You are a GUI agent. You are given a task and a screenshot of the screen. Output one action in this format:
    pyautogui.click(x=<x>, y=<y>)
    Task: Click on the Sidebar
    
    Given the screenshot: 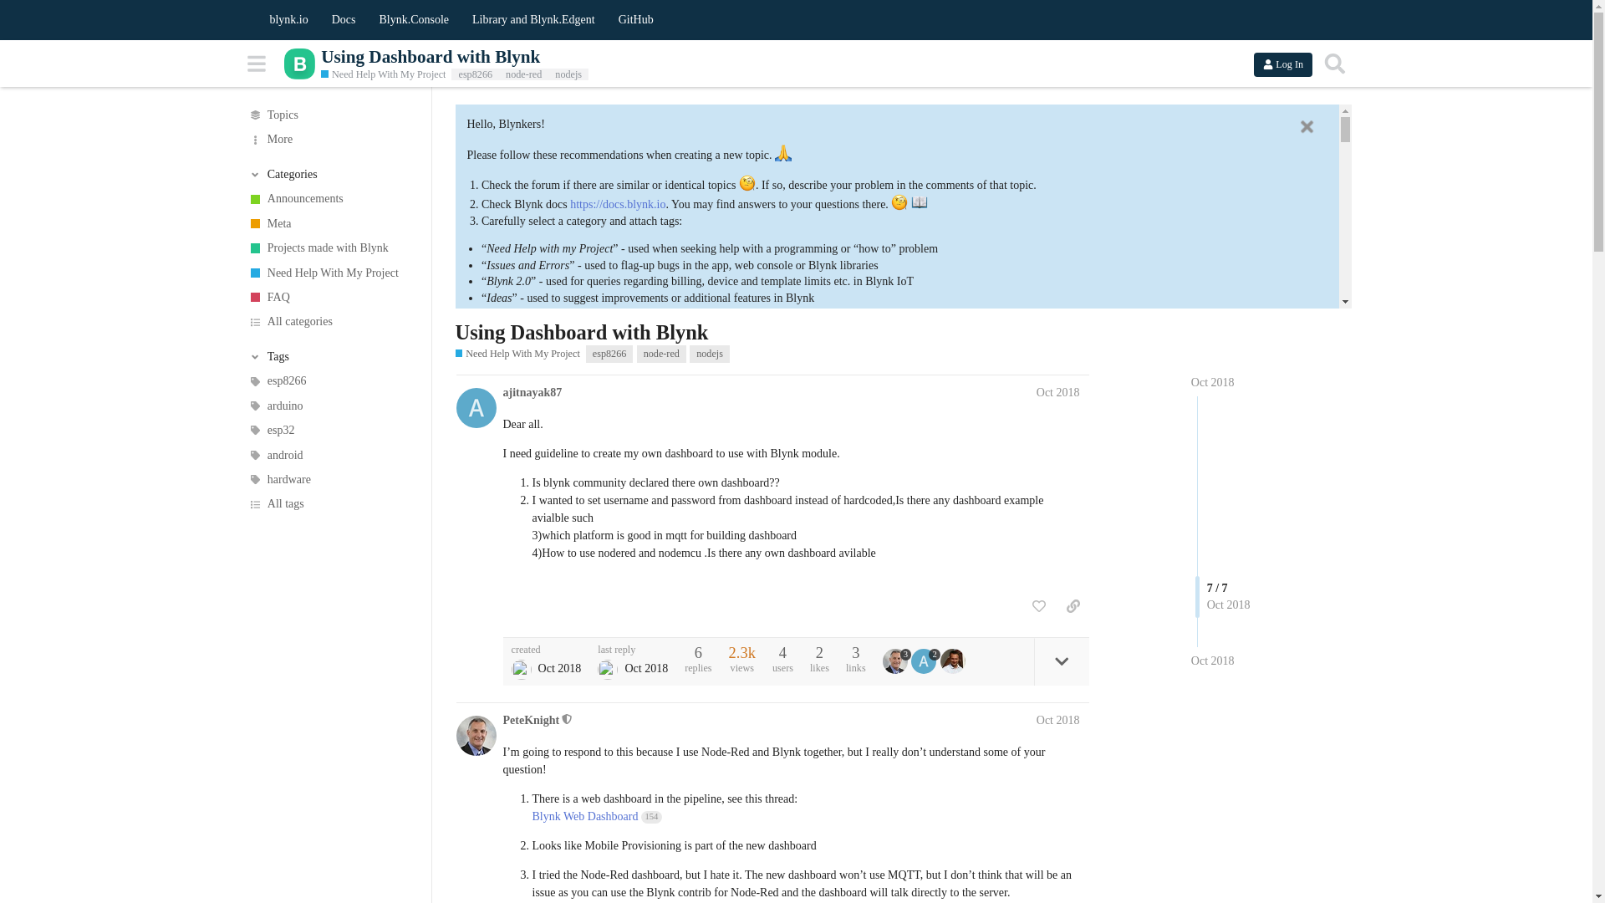 What is the action you would take?
    pyautogui.click(x=257, y=64)
    